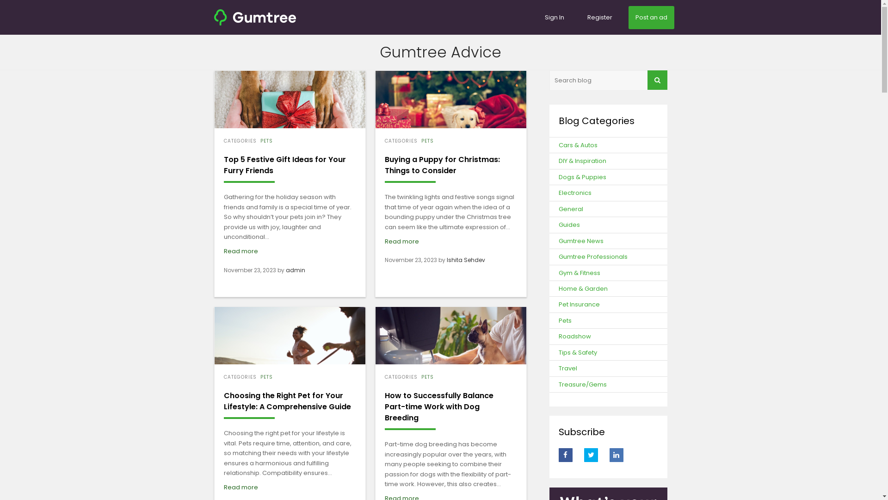  What do you see at coordinates (580, 273) in the screenshot?
I see `Gym & Fitness` at bounding box center [580, 273].